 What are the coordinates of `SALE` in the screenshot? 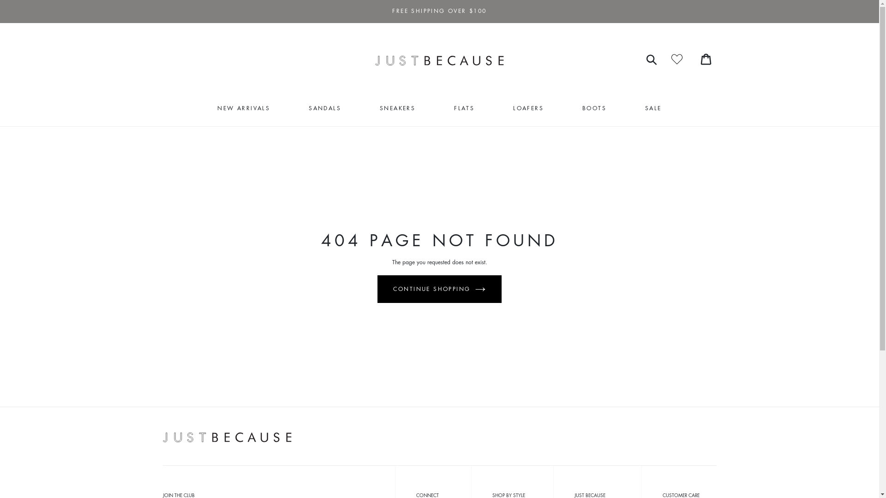 It's located at (653, 108).